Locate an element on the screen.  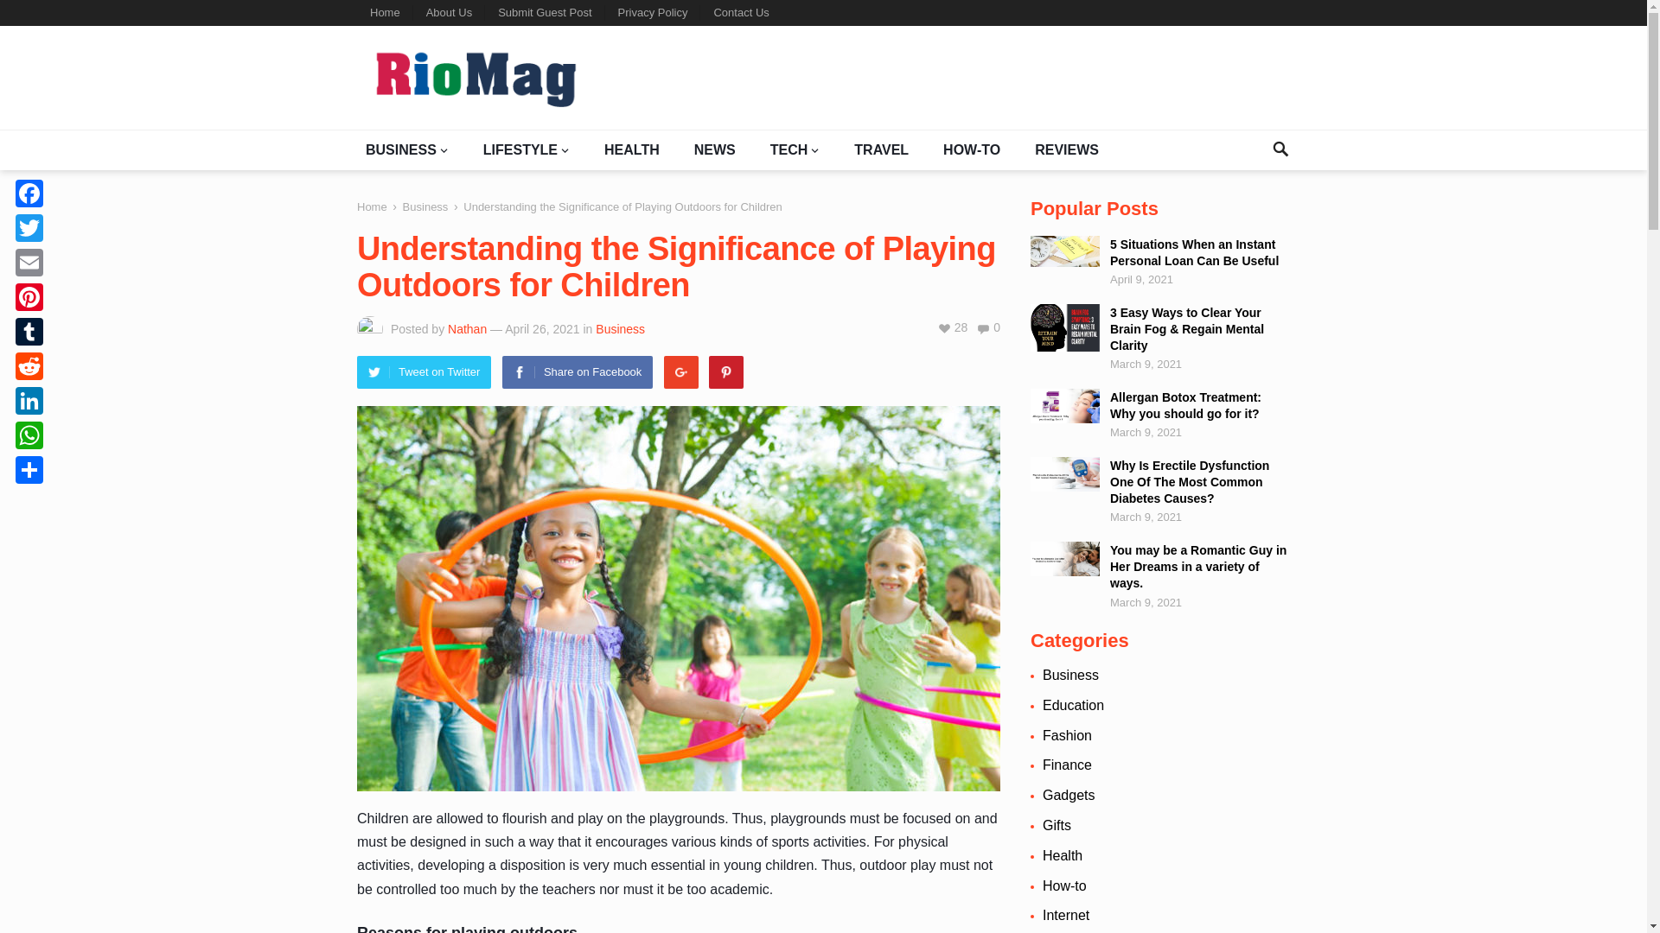
NEWS is located at coordinates (714, 150).